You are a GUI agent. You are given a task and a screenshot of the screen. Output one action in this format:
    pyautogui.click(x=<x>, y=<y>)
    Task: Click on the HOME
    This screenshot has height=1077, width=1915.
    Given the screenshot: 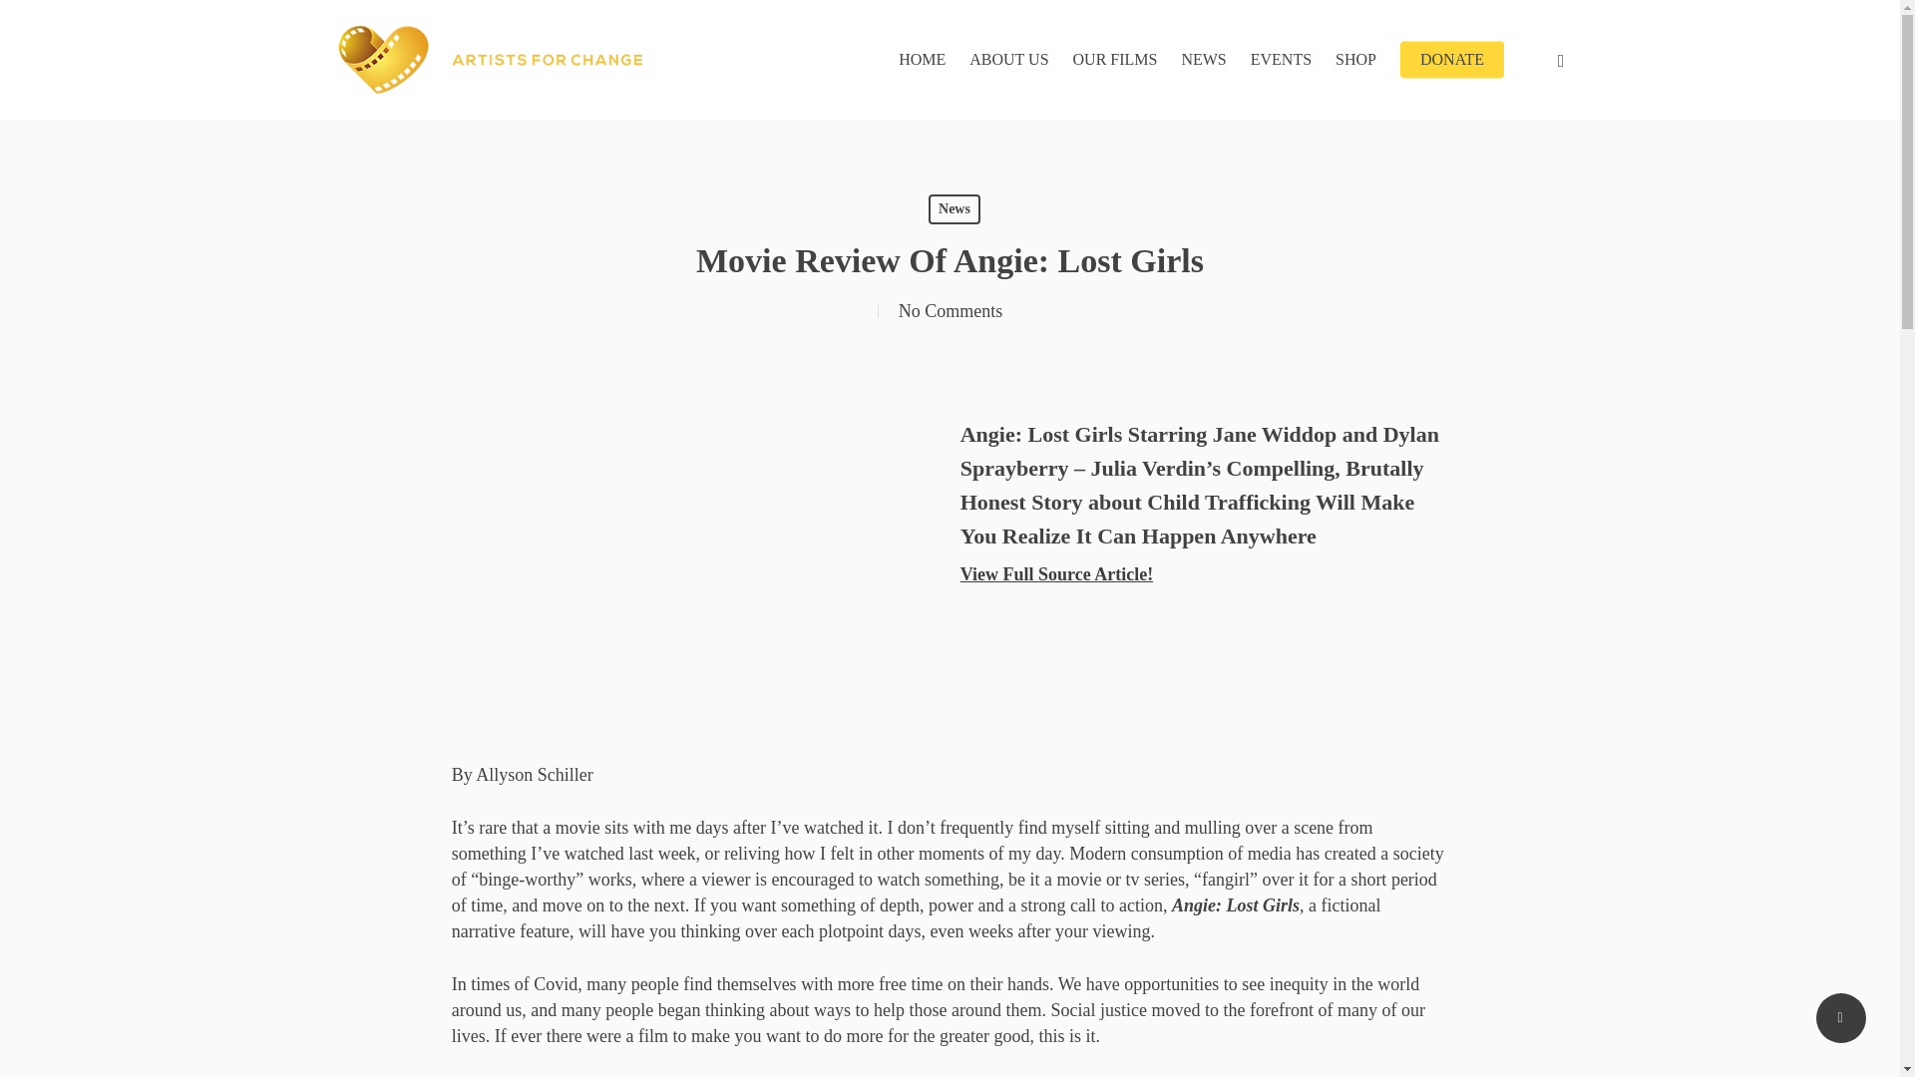 What is the action you would take?
    pyautogui.click(x=922, y=60)
    